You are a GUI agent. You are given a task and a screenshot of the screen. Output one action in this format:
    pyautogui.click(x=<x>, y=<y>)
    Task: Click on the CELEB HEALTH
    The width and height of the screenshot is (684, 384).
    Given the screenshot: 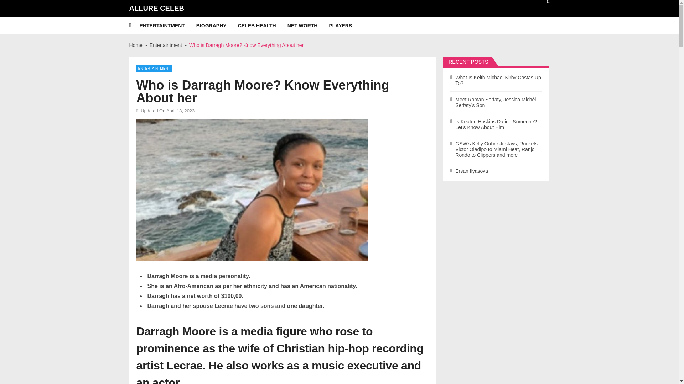 What is the action you would take?
    pyautogui.click(x=263, y=26)
    